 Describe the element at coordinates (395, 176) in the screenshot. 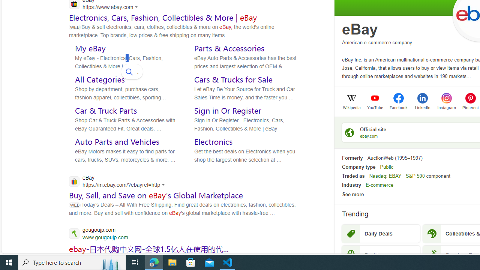

I see `EBAY` at that location.